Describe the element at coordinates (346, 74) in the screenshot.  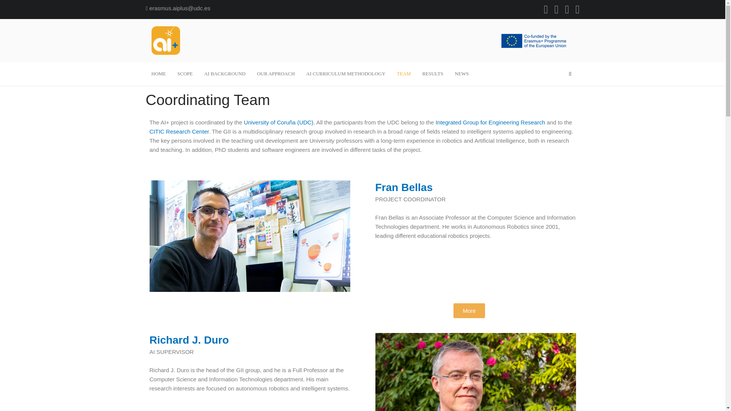
I see `AI CURRICULUM METHODOLOGY` at that location.